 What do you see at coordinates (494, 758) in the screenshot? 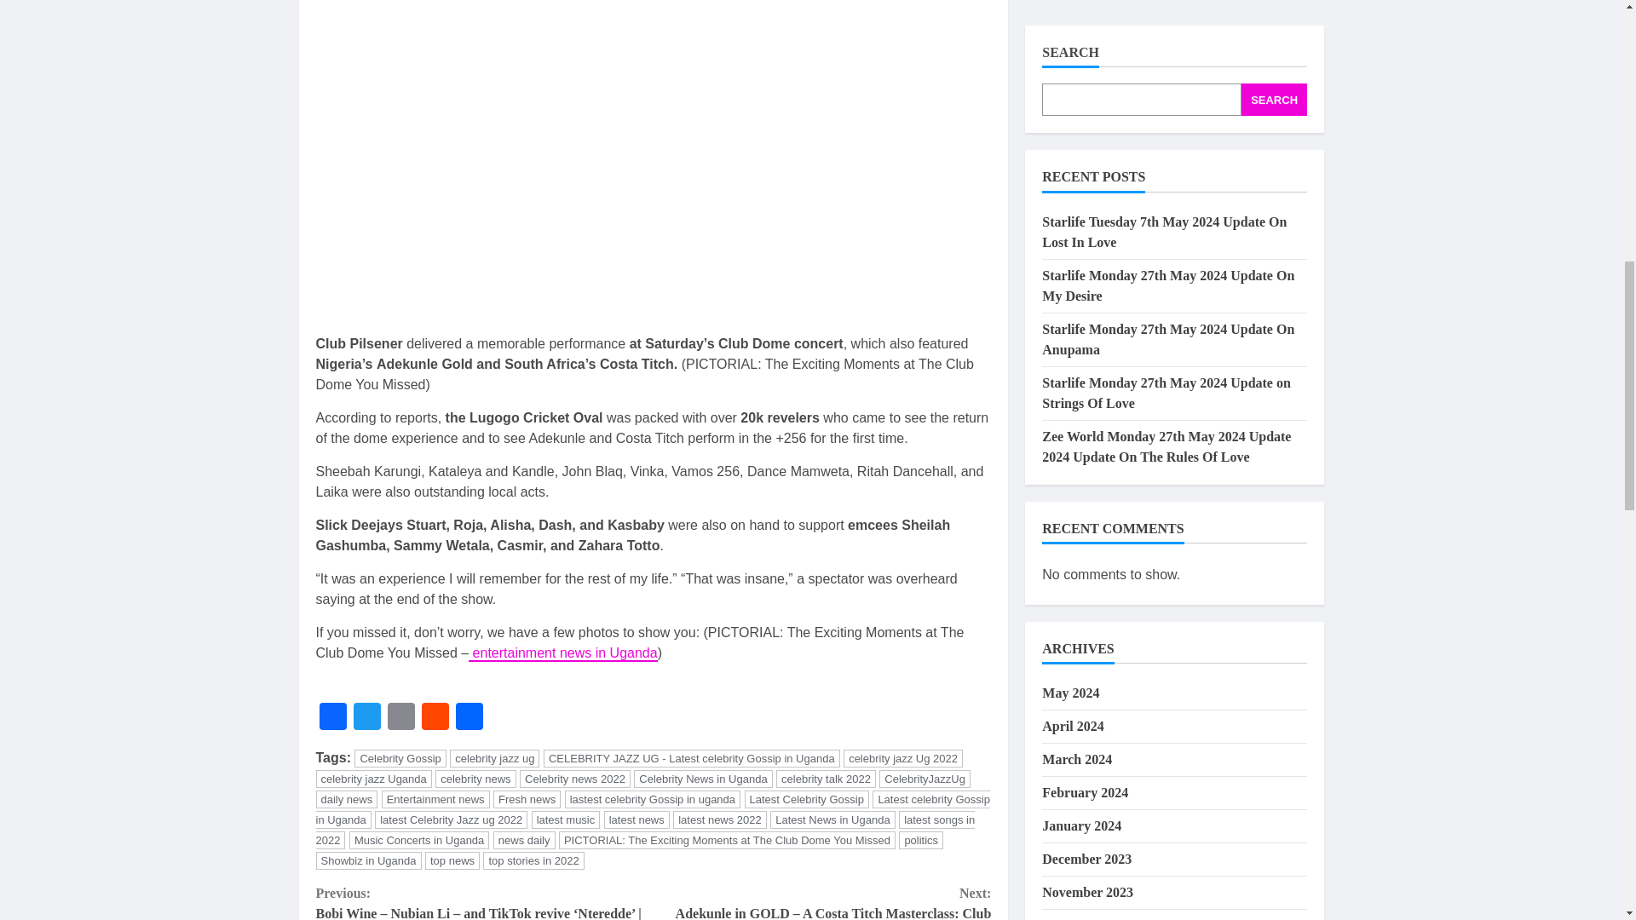
I see `celebrity jazz ug` at bounding box center [494, 758].